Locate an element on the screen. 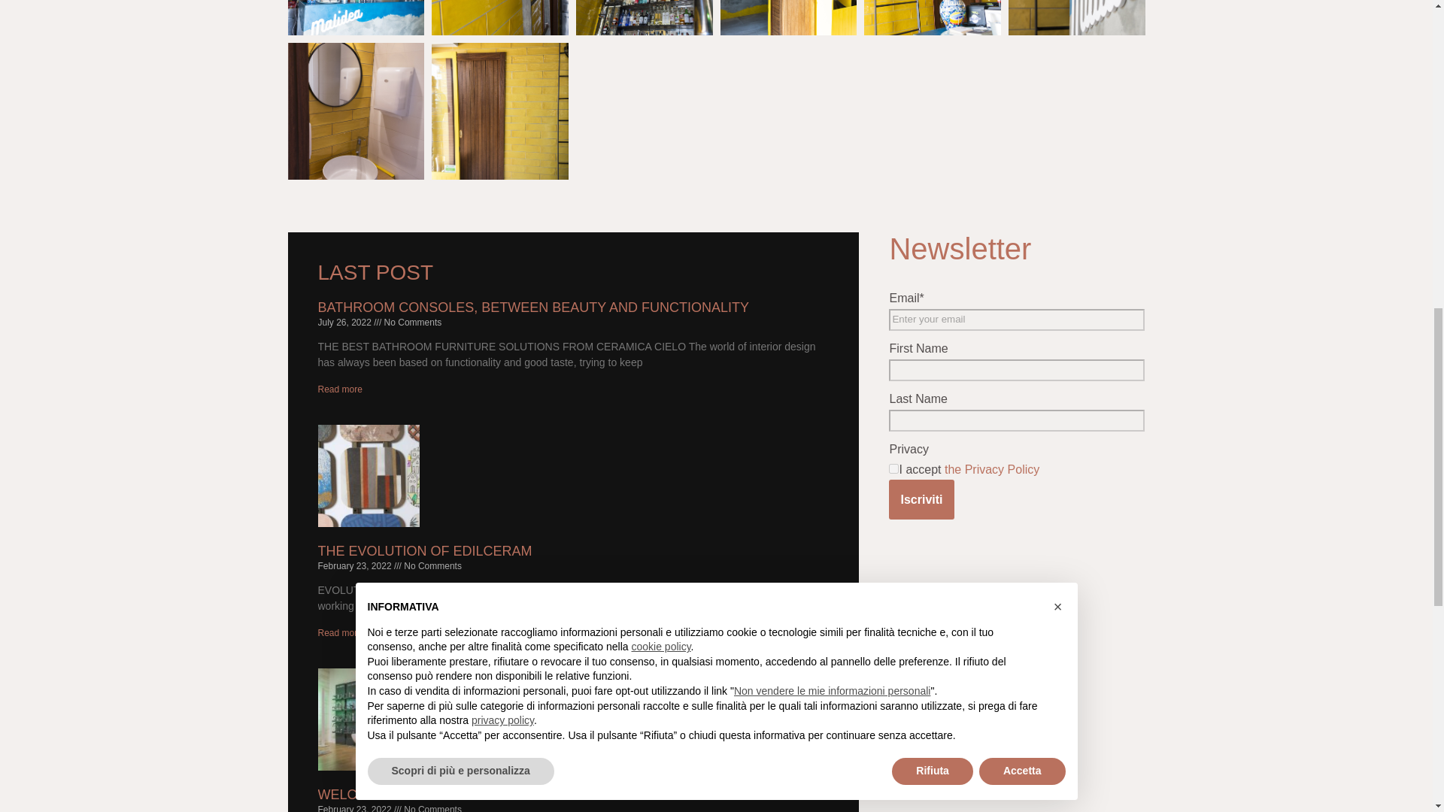  on is located at coordinates (893, 468).